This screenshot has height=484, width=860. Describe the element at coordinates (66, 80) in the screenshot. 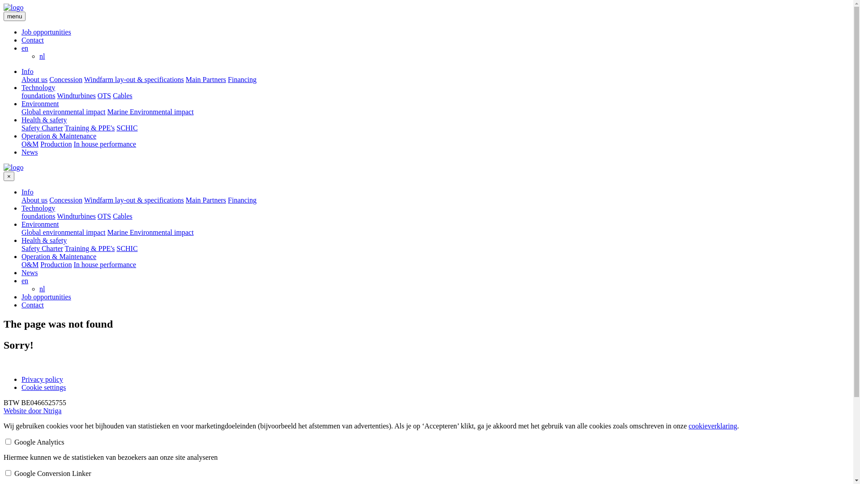

I see `Concession` at that location.